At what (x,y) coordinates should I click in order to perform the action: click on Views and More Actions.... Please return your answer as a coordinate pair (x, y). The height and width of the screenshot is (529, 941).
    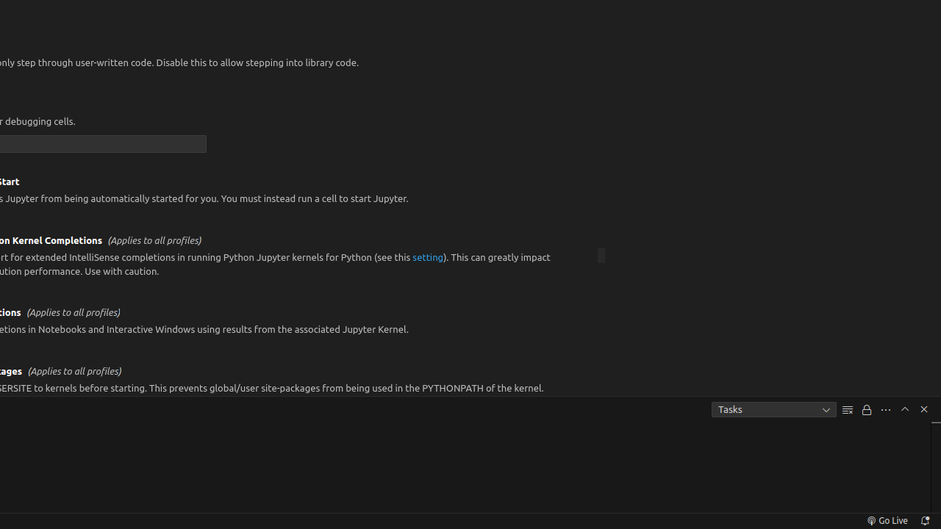
    Looking at the image, I should click on (886, 410).